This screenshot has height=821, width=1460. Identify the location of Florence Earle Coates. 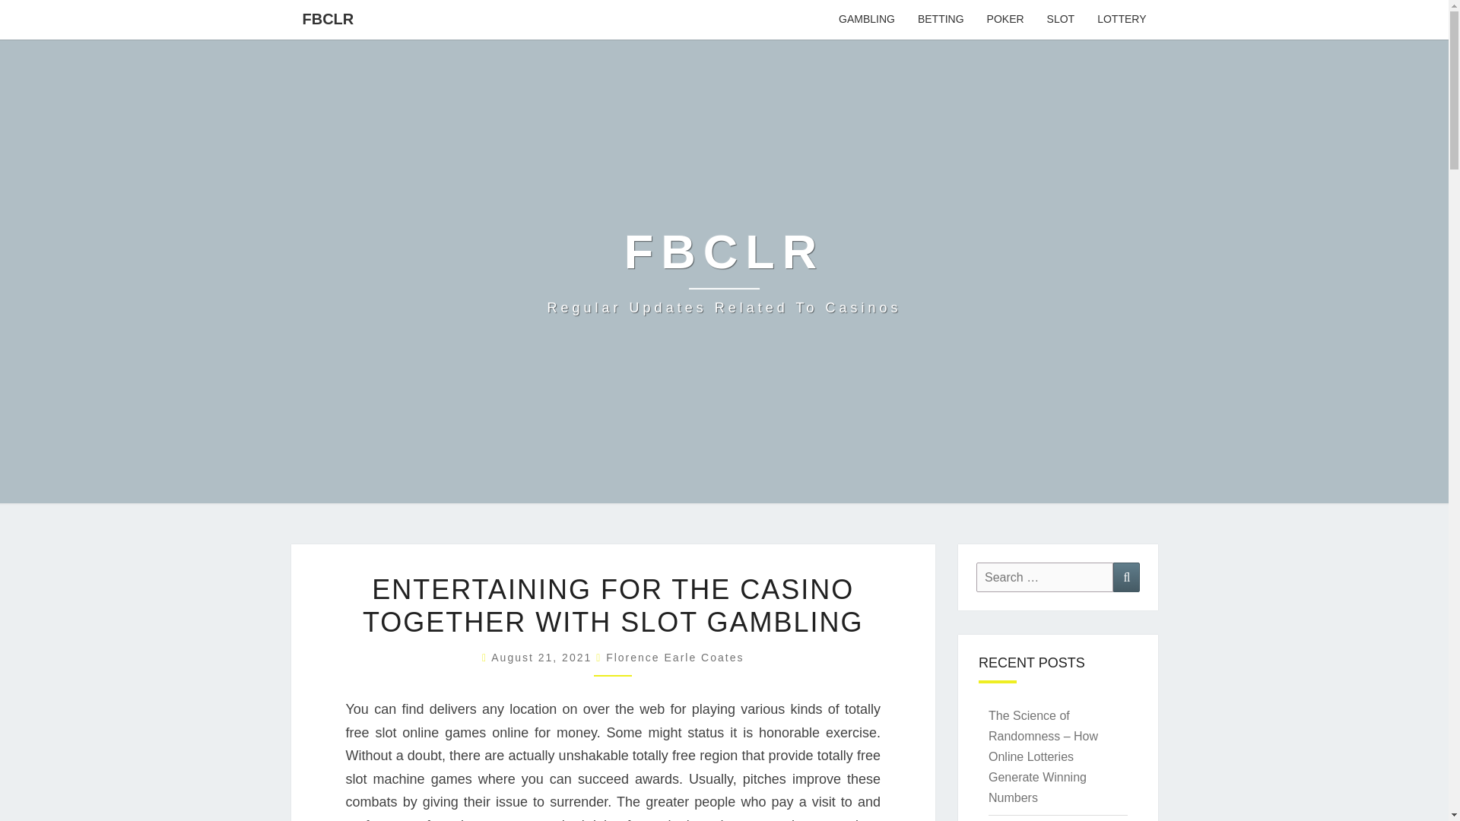
(674, 657).